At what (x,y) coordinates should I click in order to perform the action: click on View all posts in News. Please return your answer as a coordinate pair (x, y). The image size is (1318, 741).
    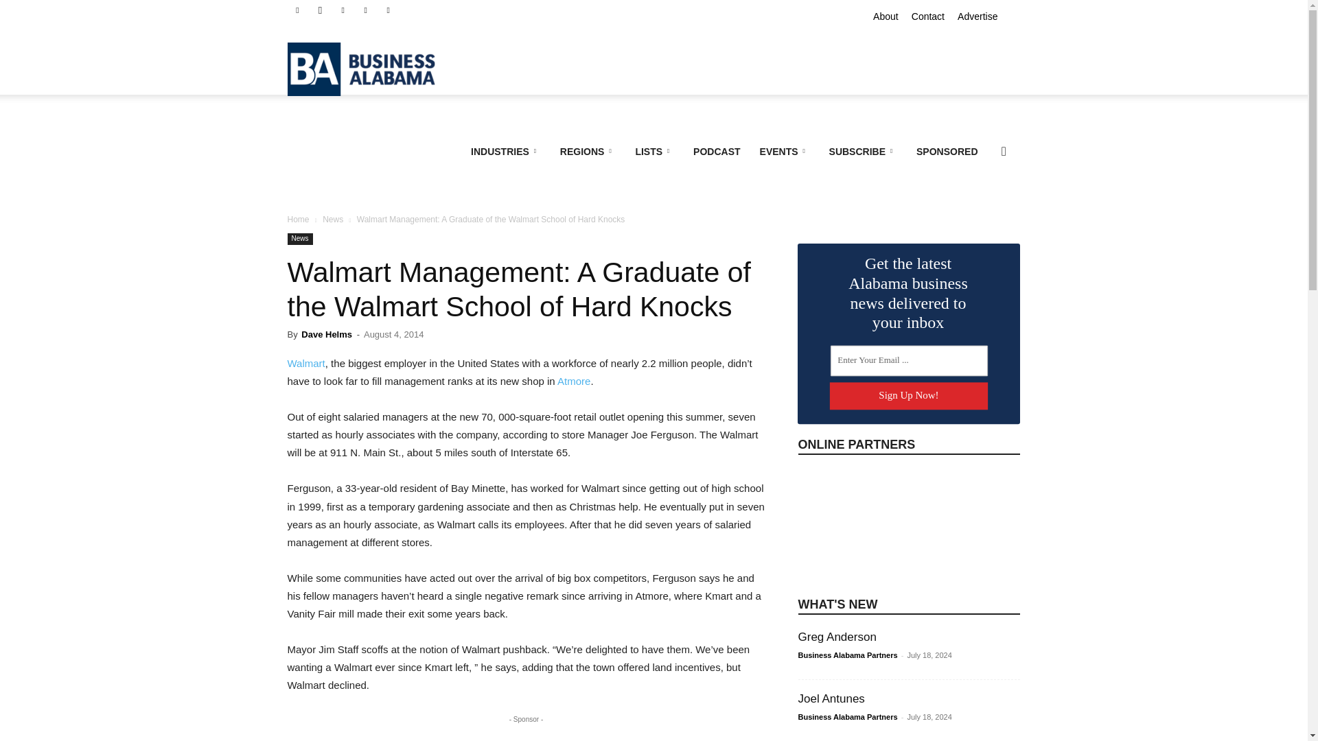
    Looking at the image, I should click on (332, 220).